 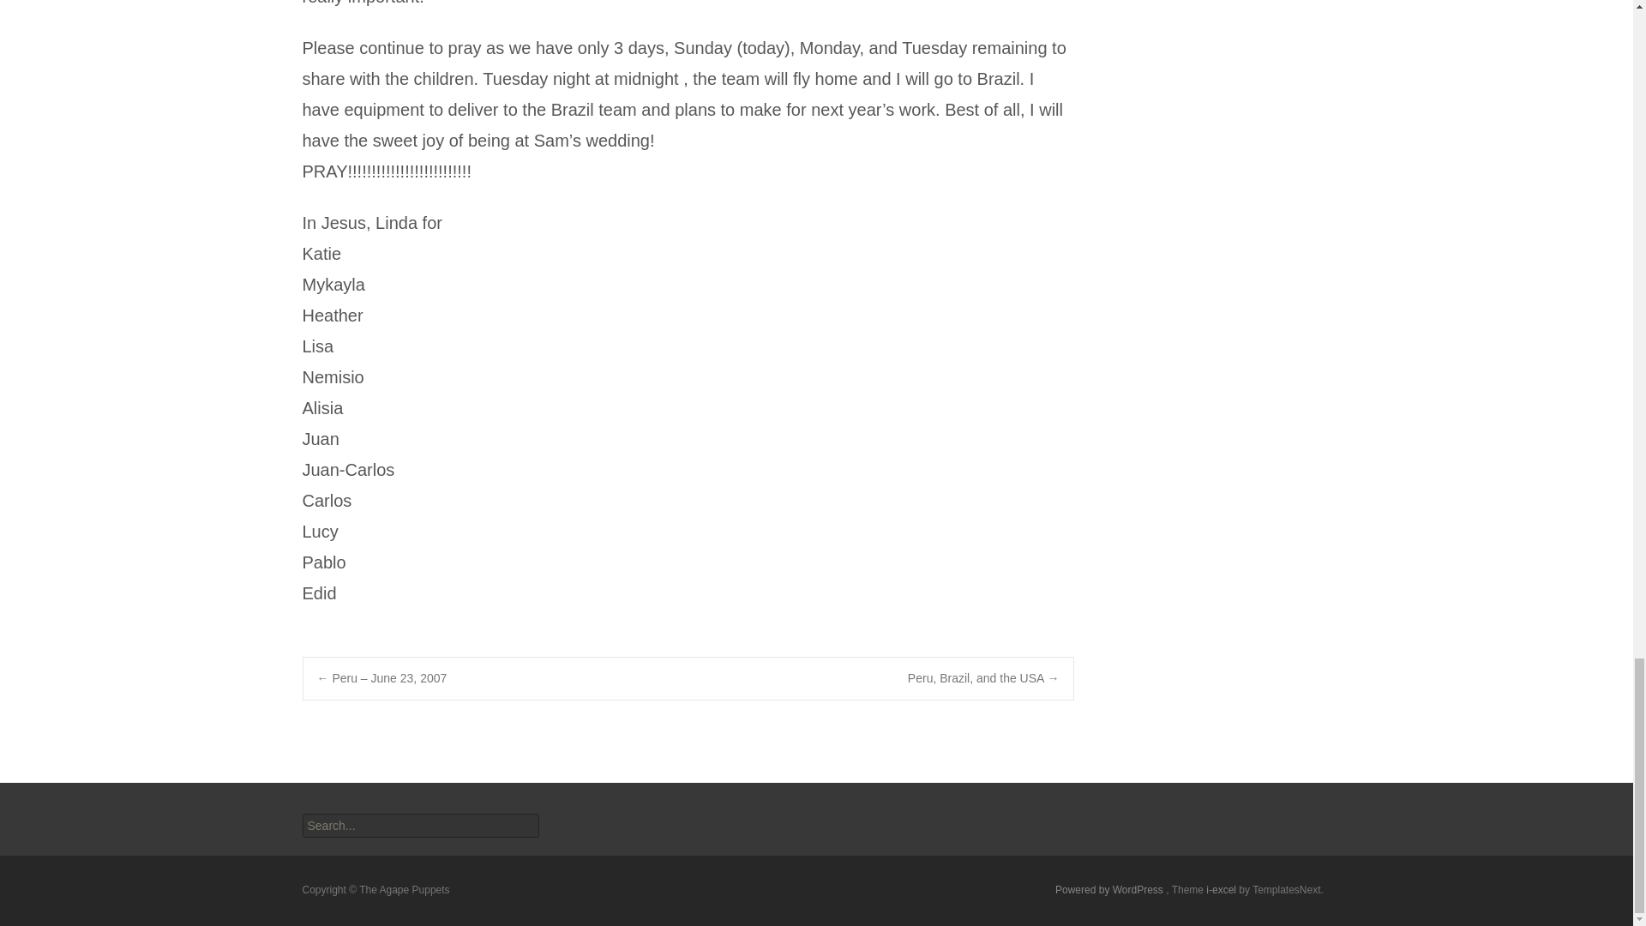 I want to click on Search for:, so click(x=419, y=826).